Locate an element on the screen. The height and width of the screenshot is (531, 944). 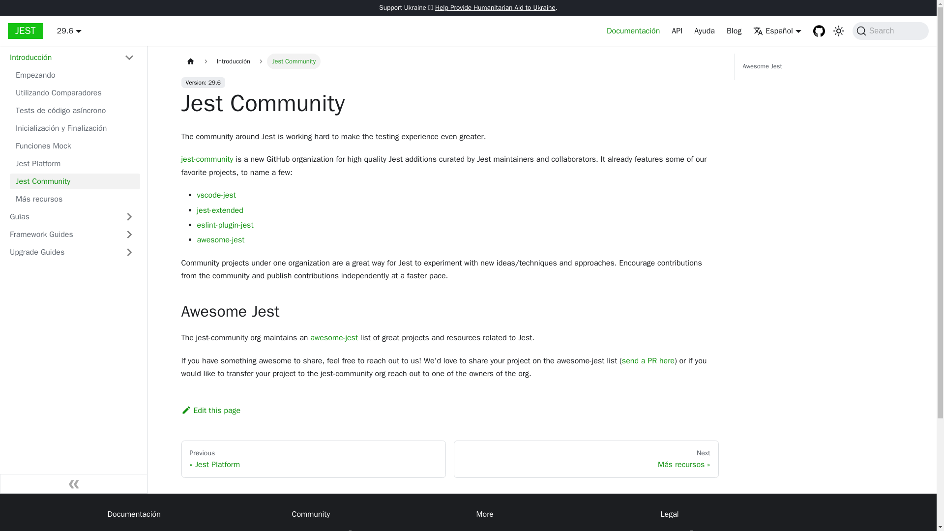
29.6 is located at coordinates (69, 30).